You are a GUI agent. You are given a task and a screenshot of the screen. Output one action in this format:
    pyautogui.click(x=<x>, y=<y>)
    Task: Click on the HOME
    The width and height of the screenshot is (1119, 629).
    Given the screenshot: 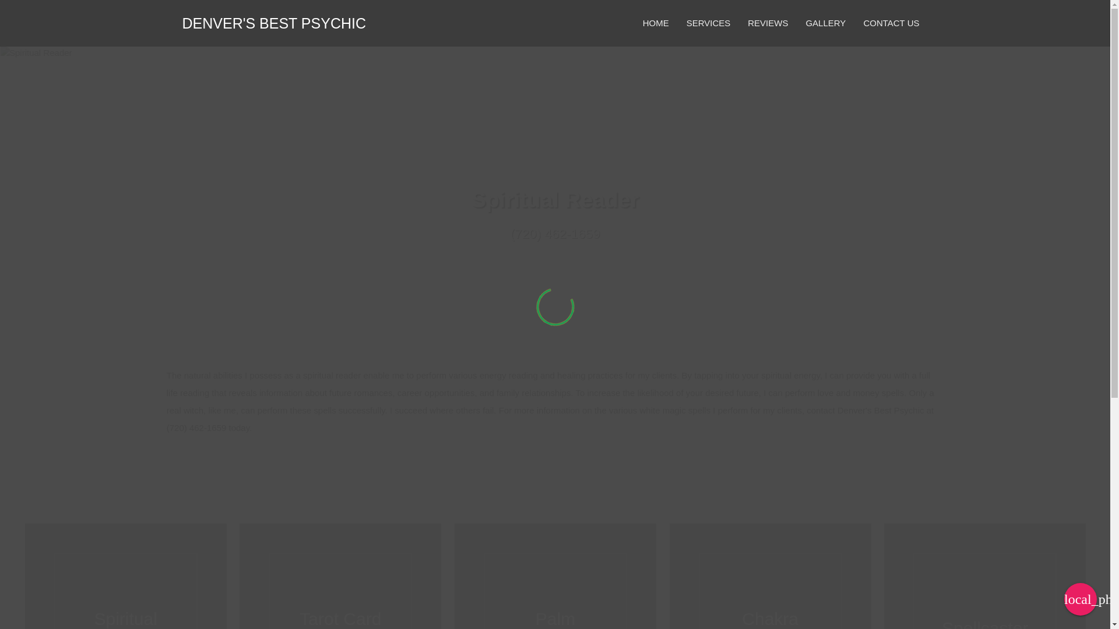 What is the action you would take?
    pyautogui.click(x=656, y=23)
    